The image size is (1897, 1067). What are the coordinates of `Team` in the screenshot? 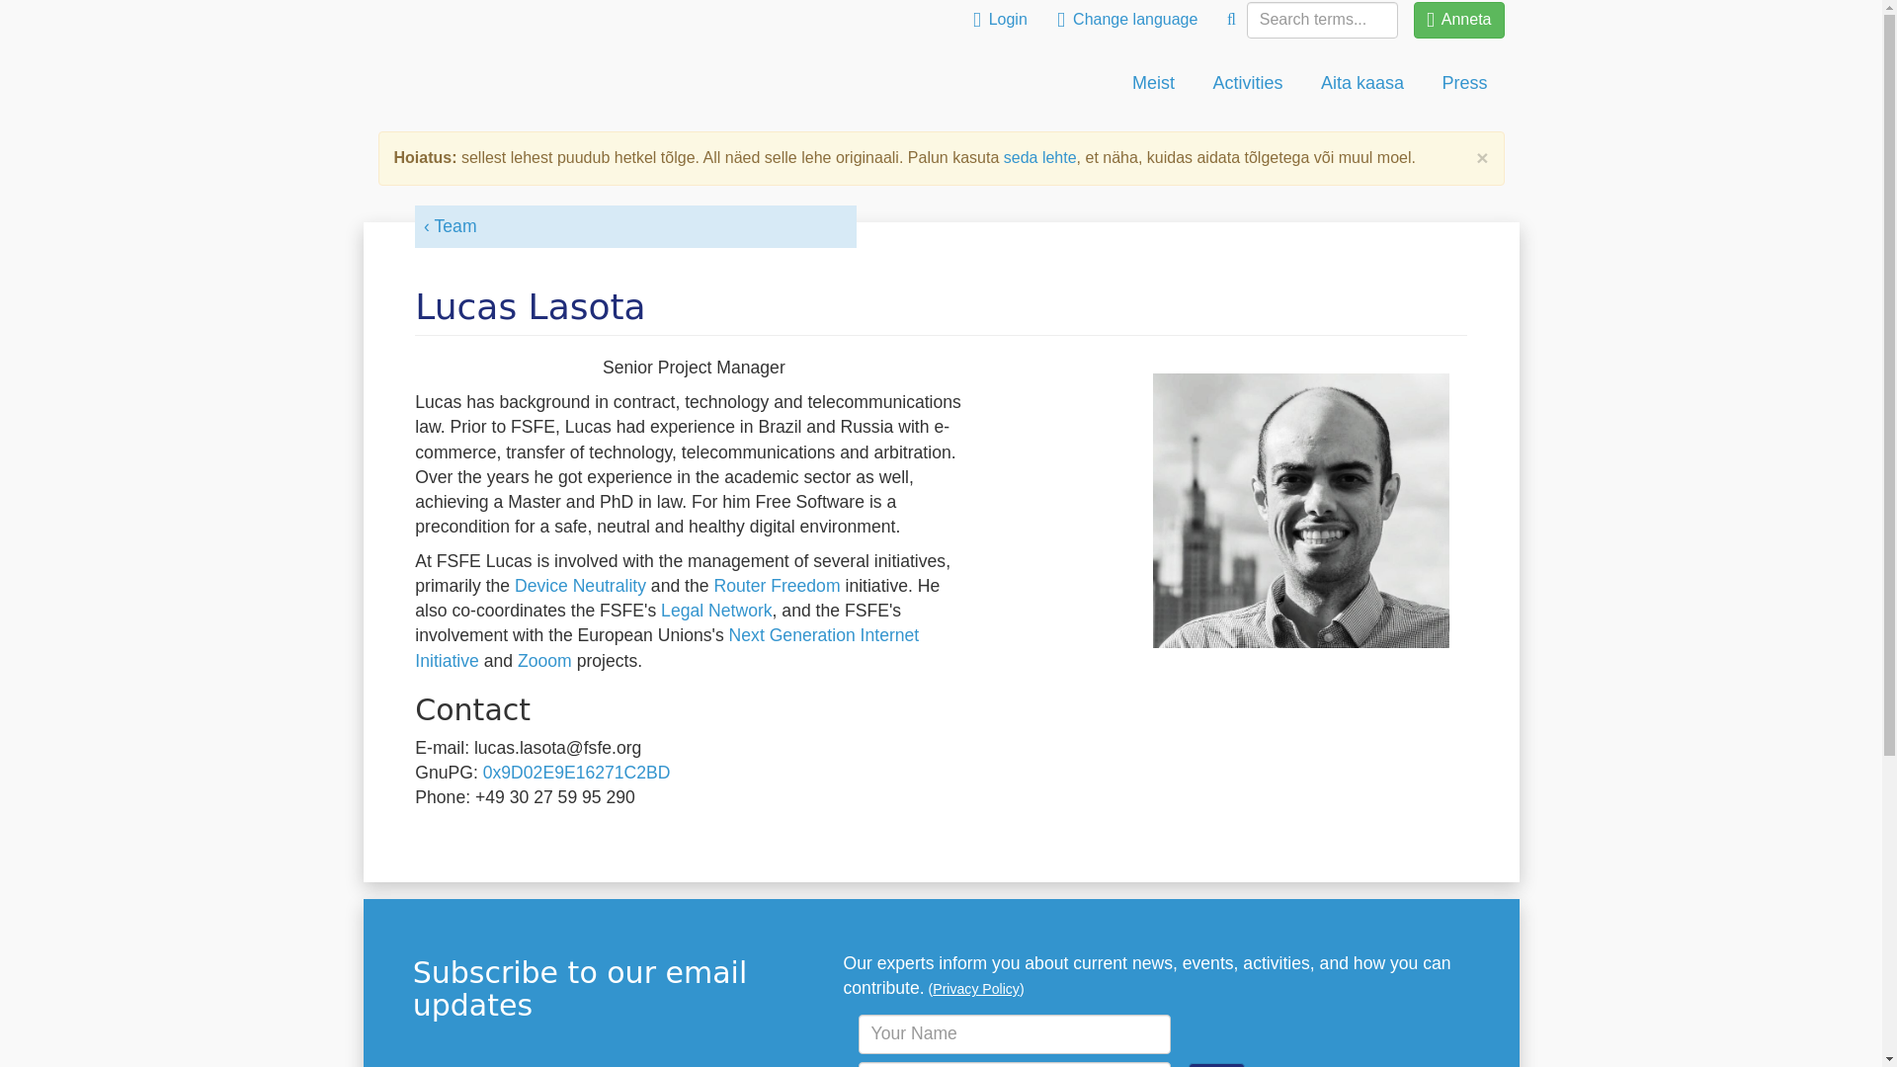 It's located at (449, 225).